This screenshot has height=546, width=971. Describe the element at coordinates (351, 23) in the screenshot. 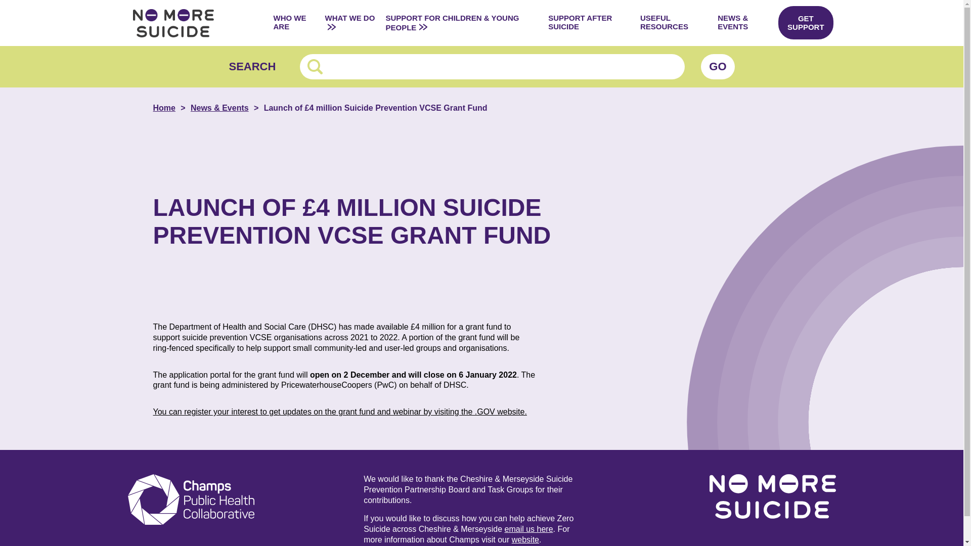

I see `WHAT WE DO` at that location.